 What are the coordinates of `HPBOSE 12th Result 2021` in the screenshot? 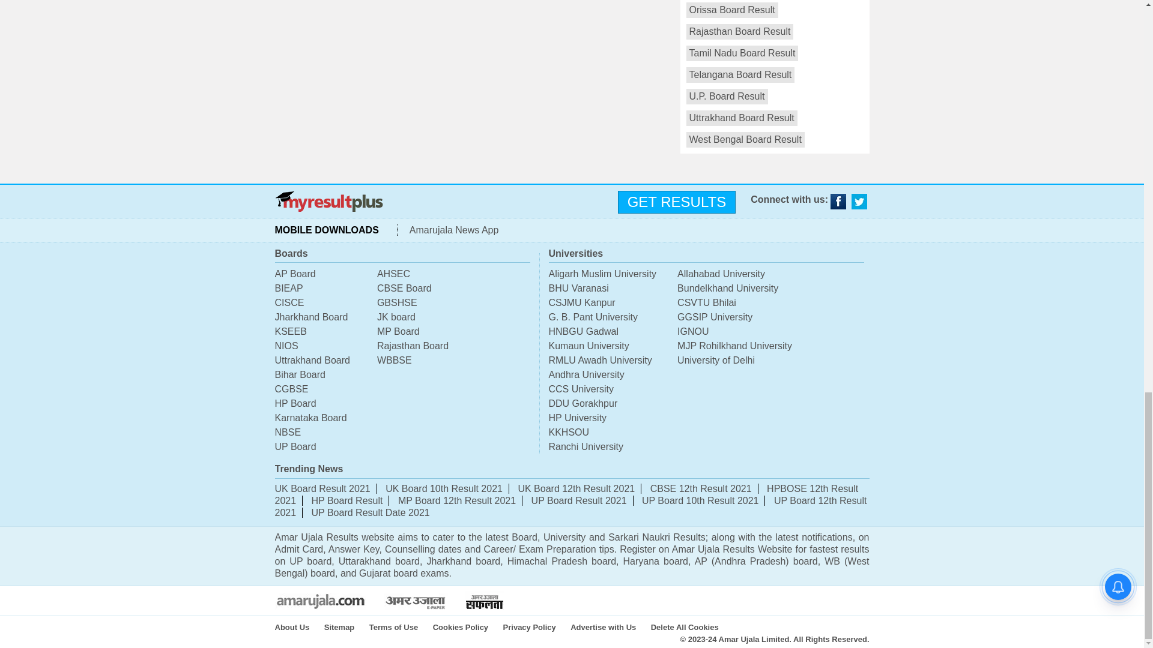 It's located at (567, 494).